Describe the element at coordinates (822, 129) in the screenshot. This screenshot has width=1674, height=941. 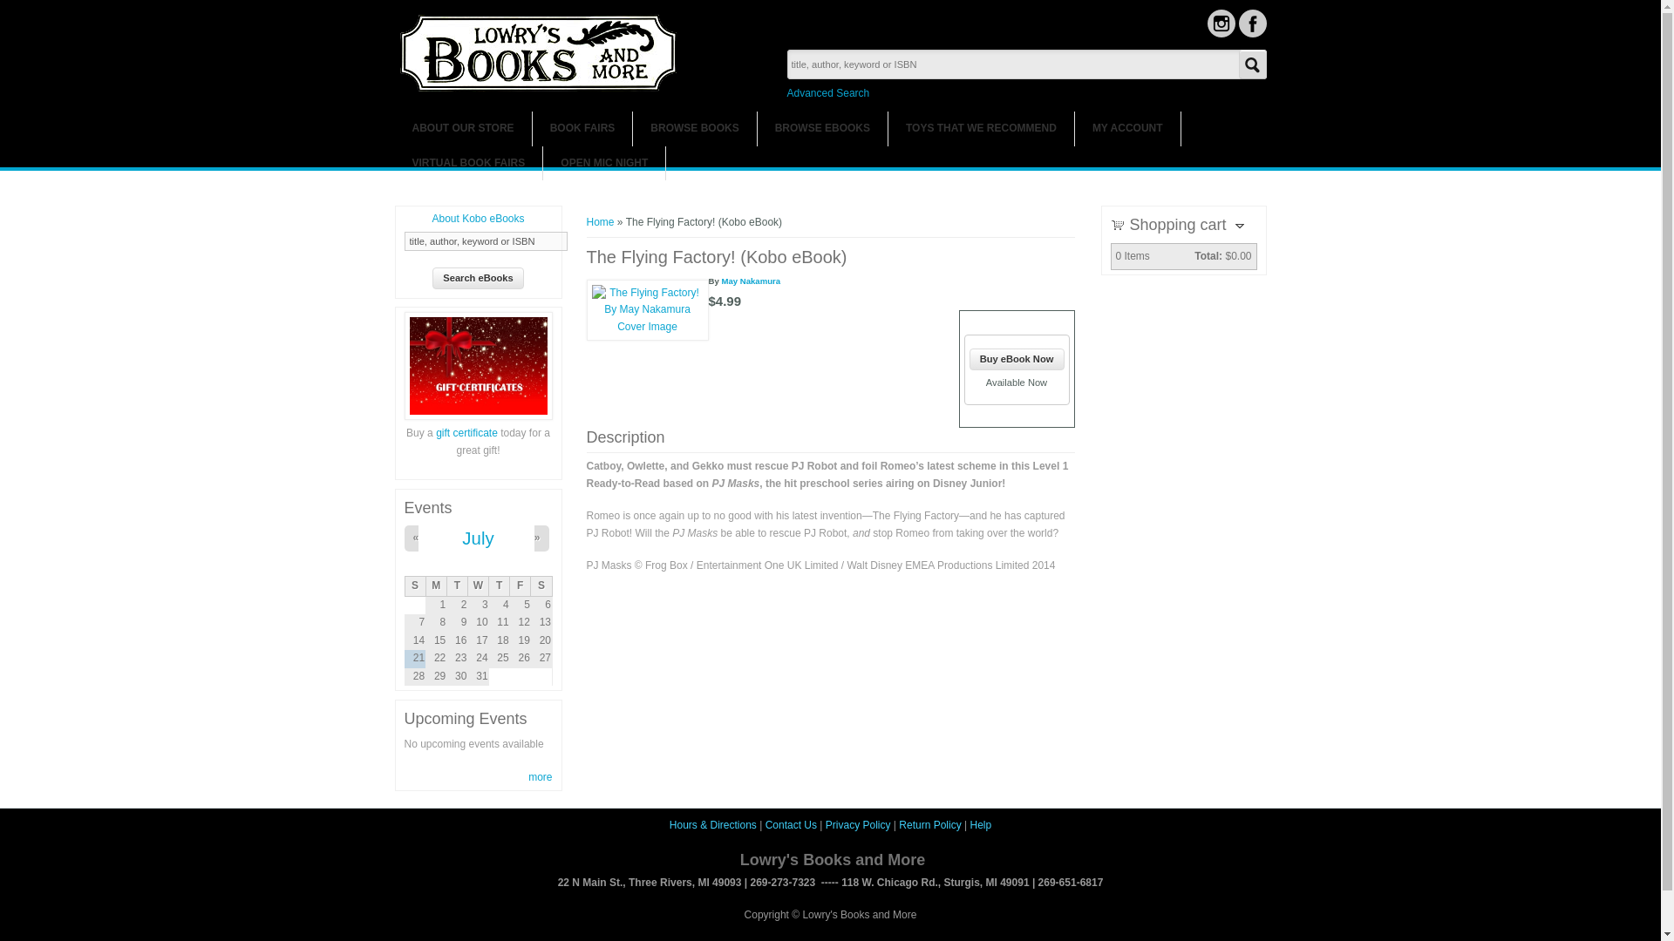
I see `BROWSE EBOOKS` at that location.